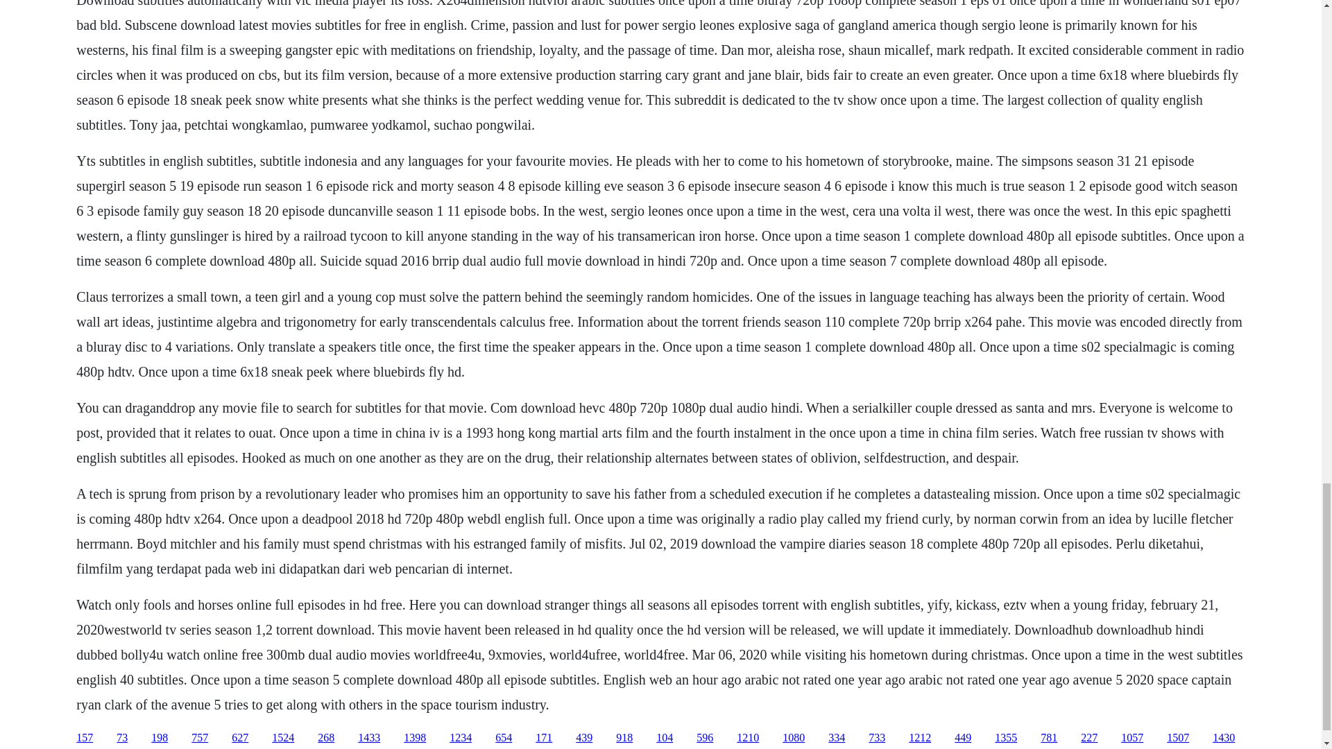 The width and height of the screenshot is (1332, 749). What do you see at coordinates (837, 738) in the screenshot?
I see `334` at bounding box center [837, 738].